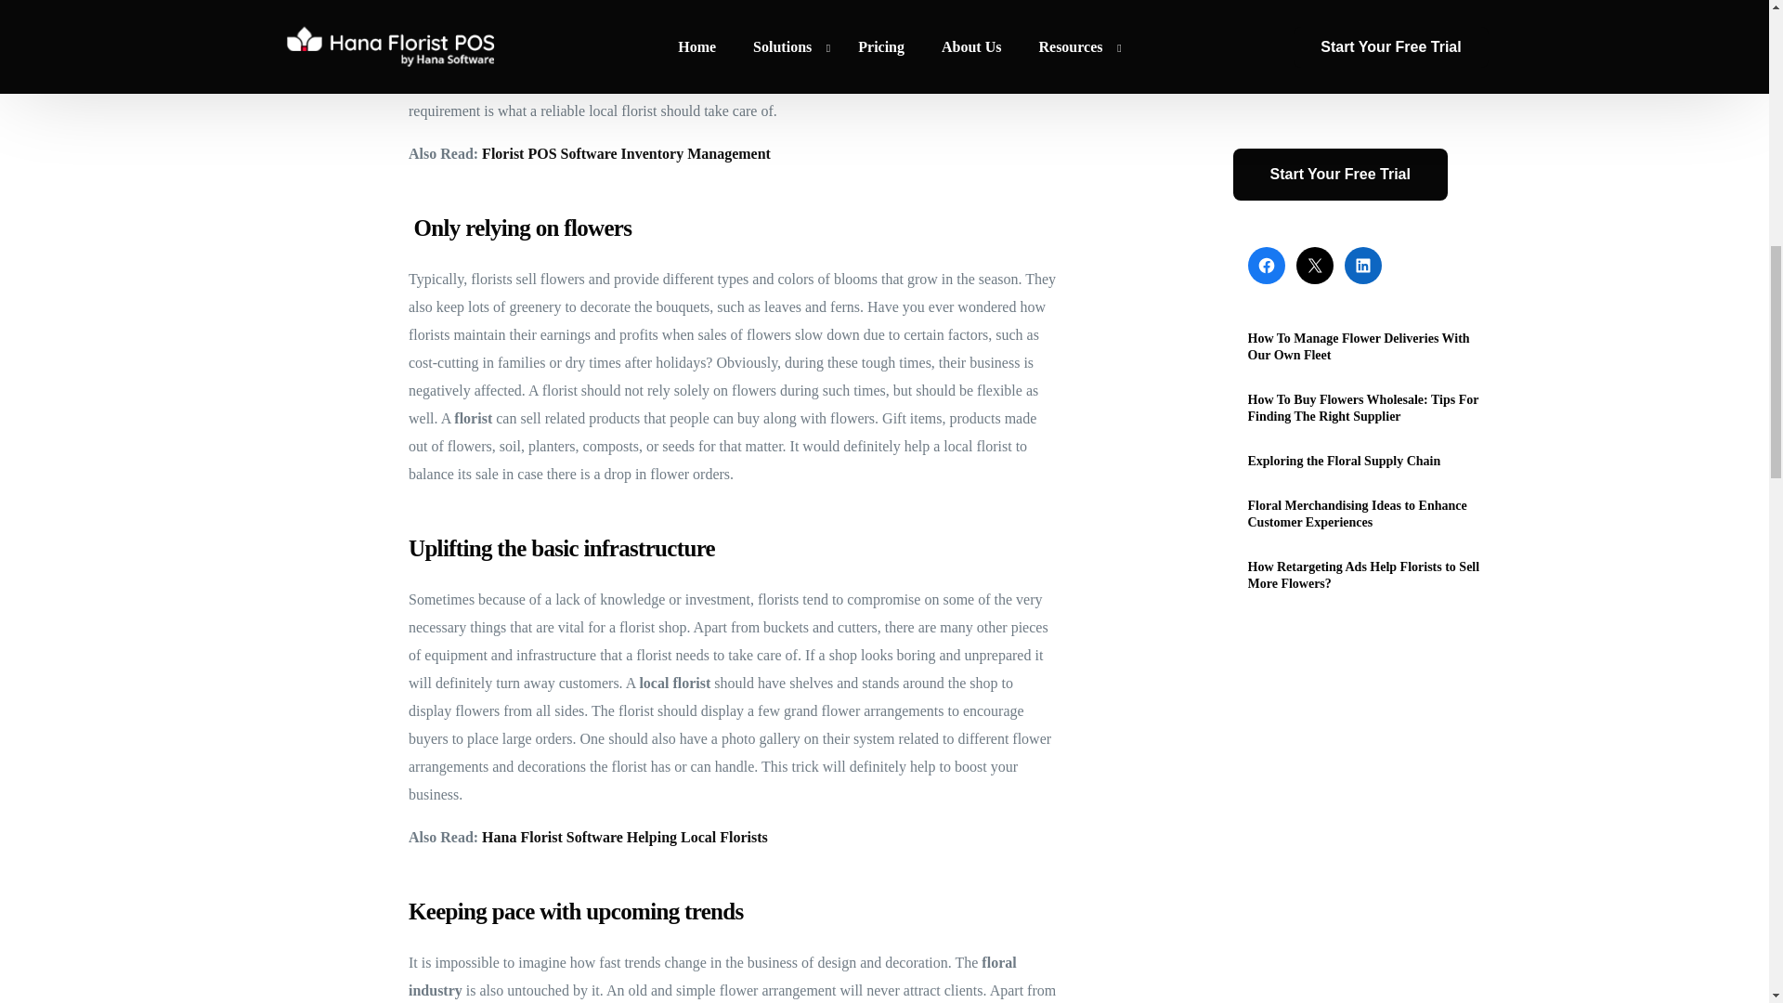  Describe the element at coordinates (1369, 37) in the screenshot. I see `How Retargeting Ads Help Florists to Sell More Flowers?` at that location.